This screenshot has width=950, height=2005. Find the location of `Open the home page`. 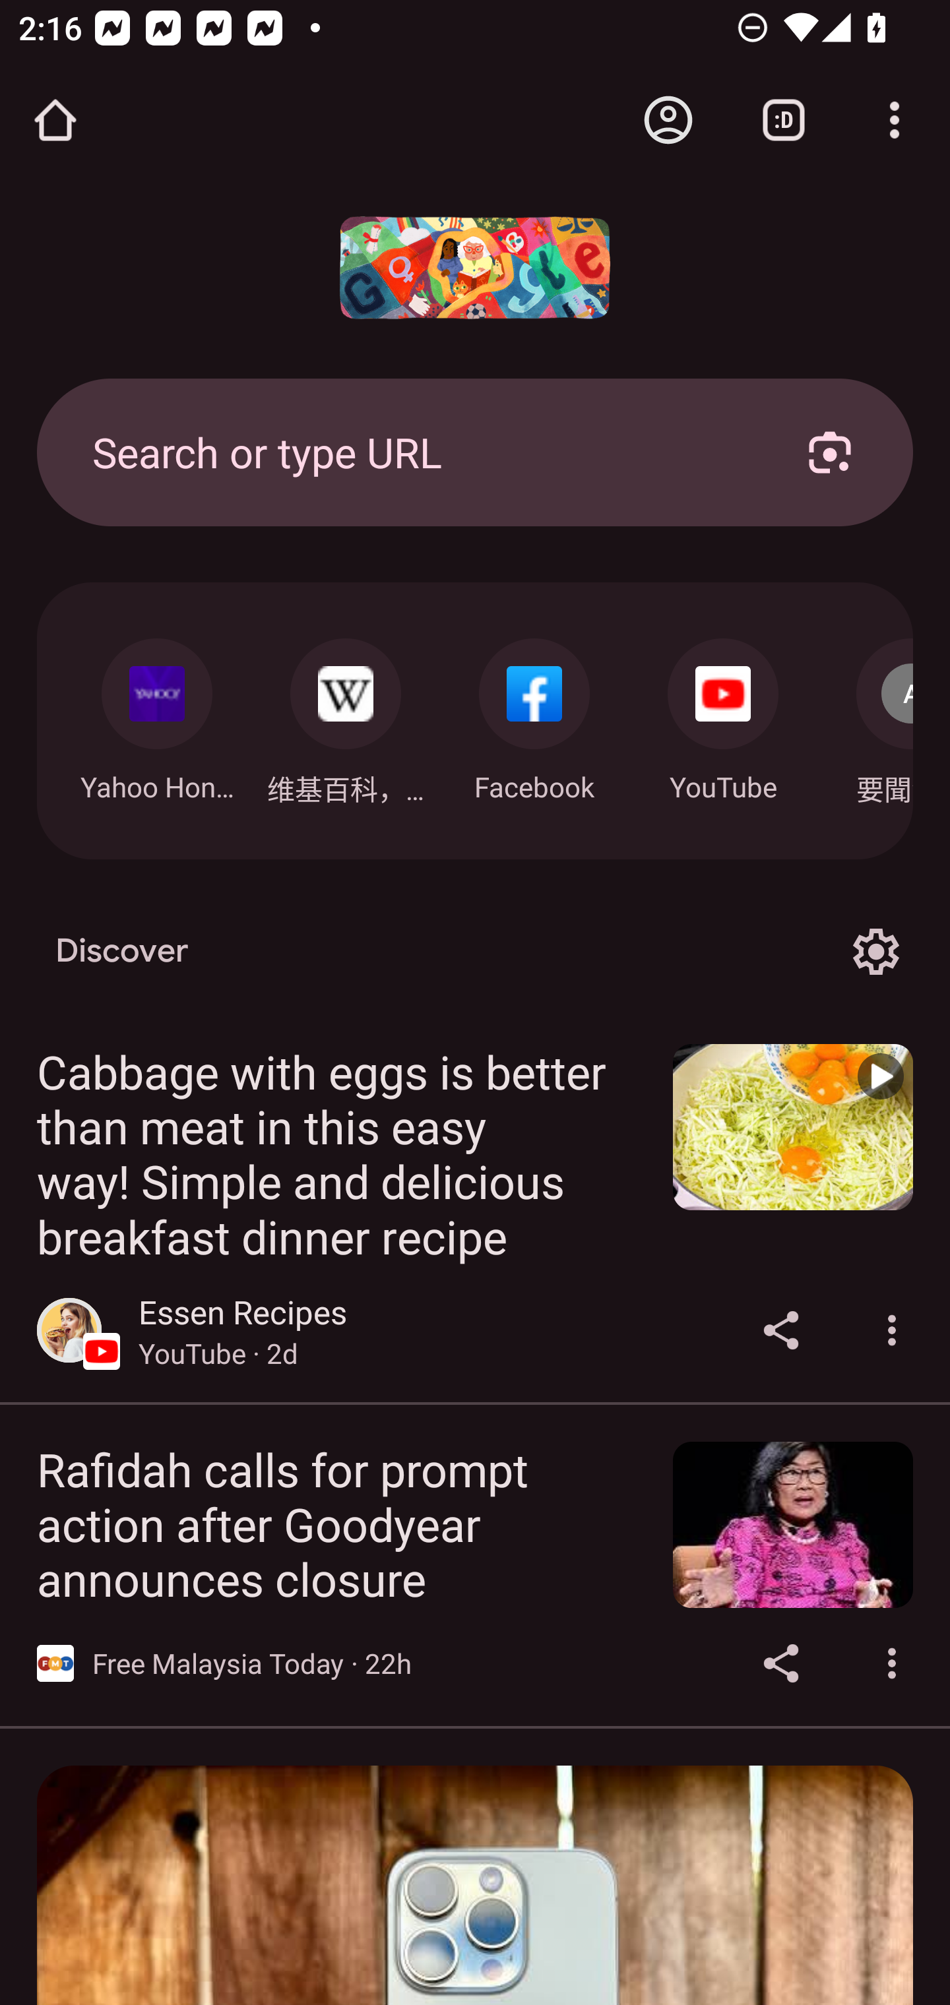

Open the home page is located at coordinates (55, 120).